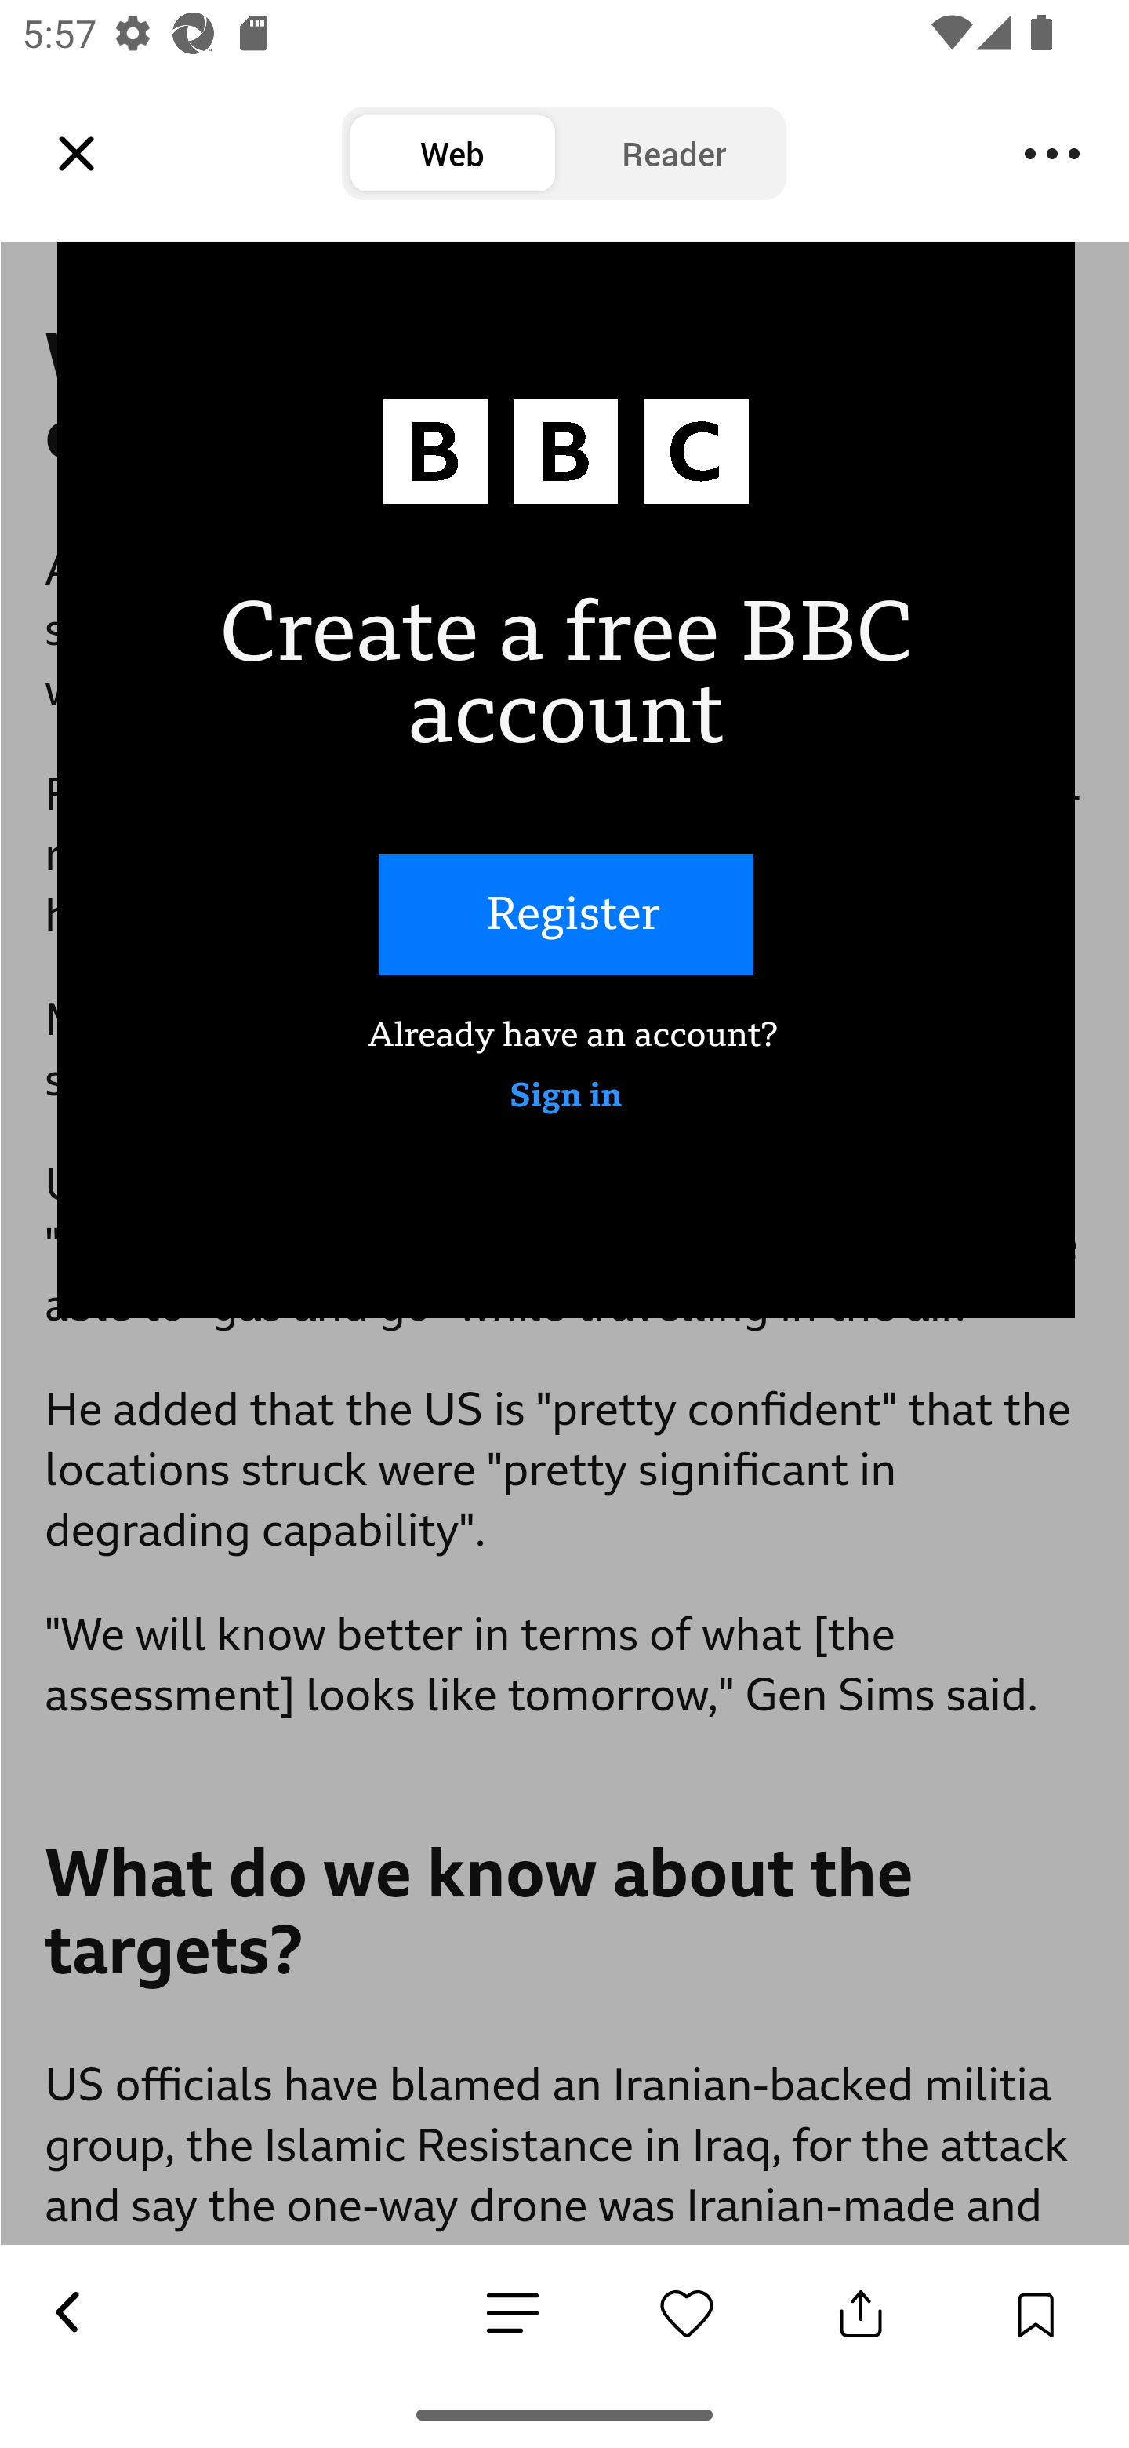  What do you see at coordinates (1035, 2313) in the screenshot?
I see `Save Button` at bounding box center [1035, 2313].